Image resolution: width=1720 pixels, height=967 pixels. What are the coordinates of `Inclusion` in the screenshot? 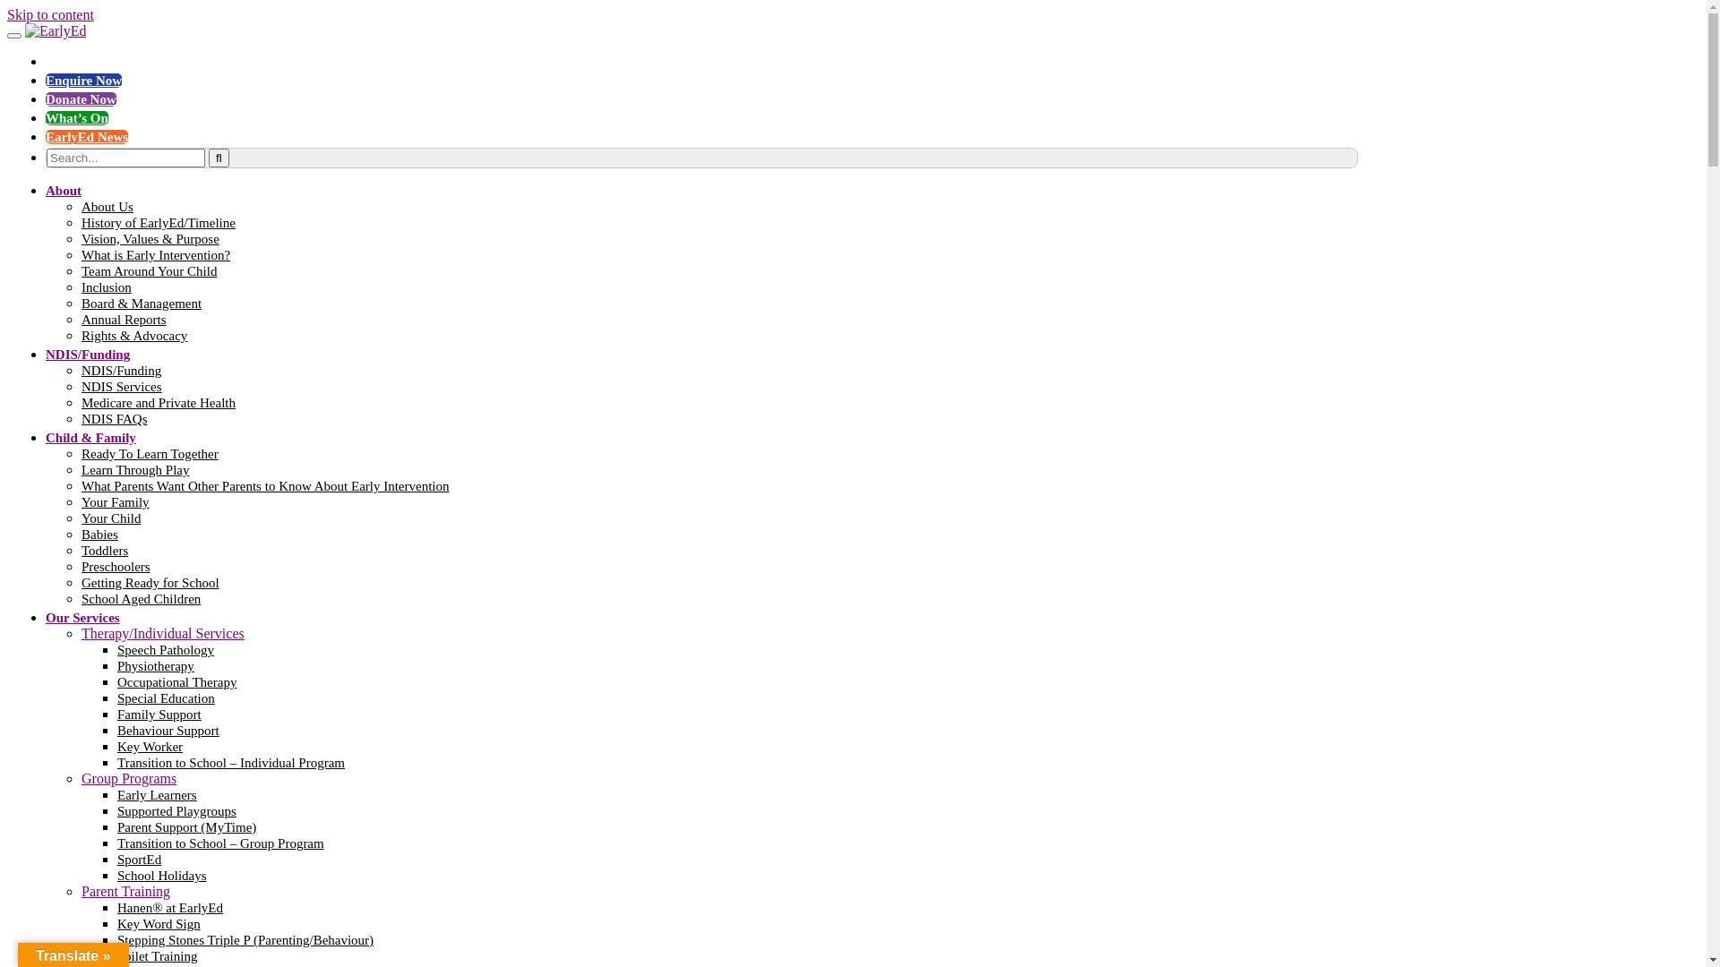 It's located at (107, 287).